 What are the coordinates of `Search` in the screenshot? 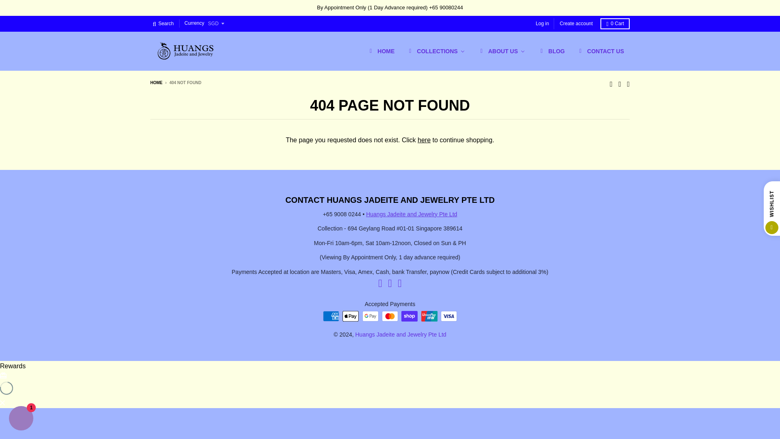 It's located at (163, 24).